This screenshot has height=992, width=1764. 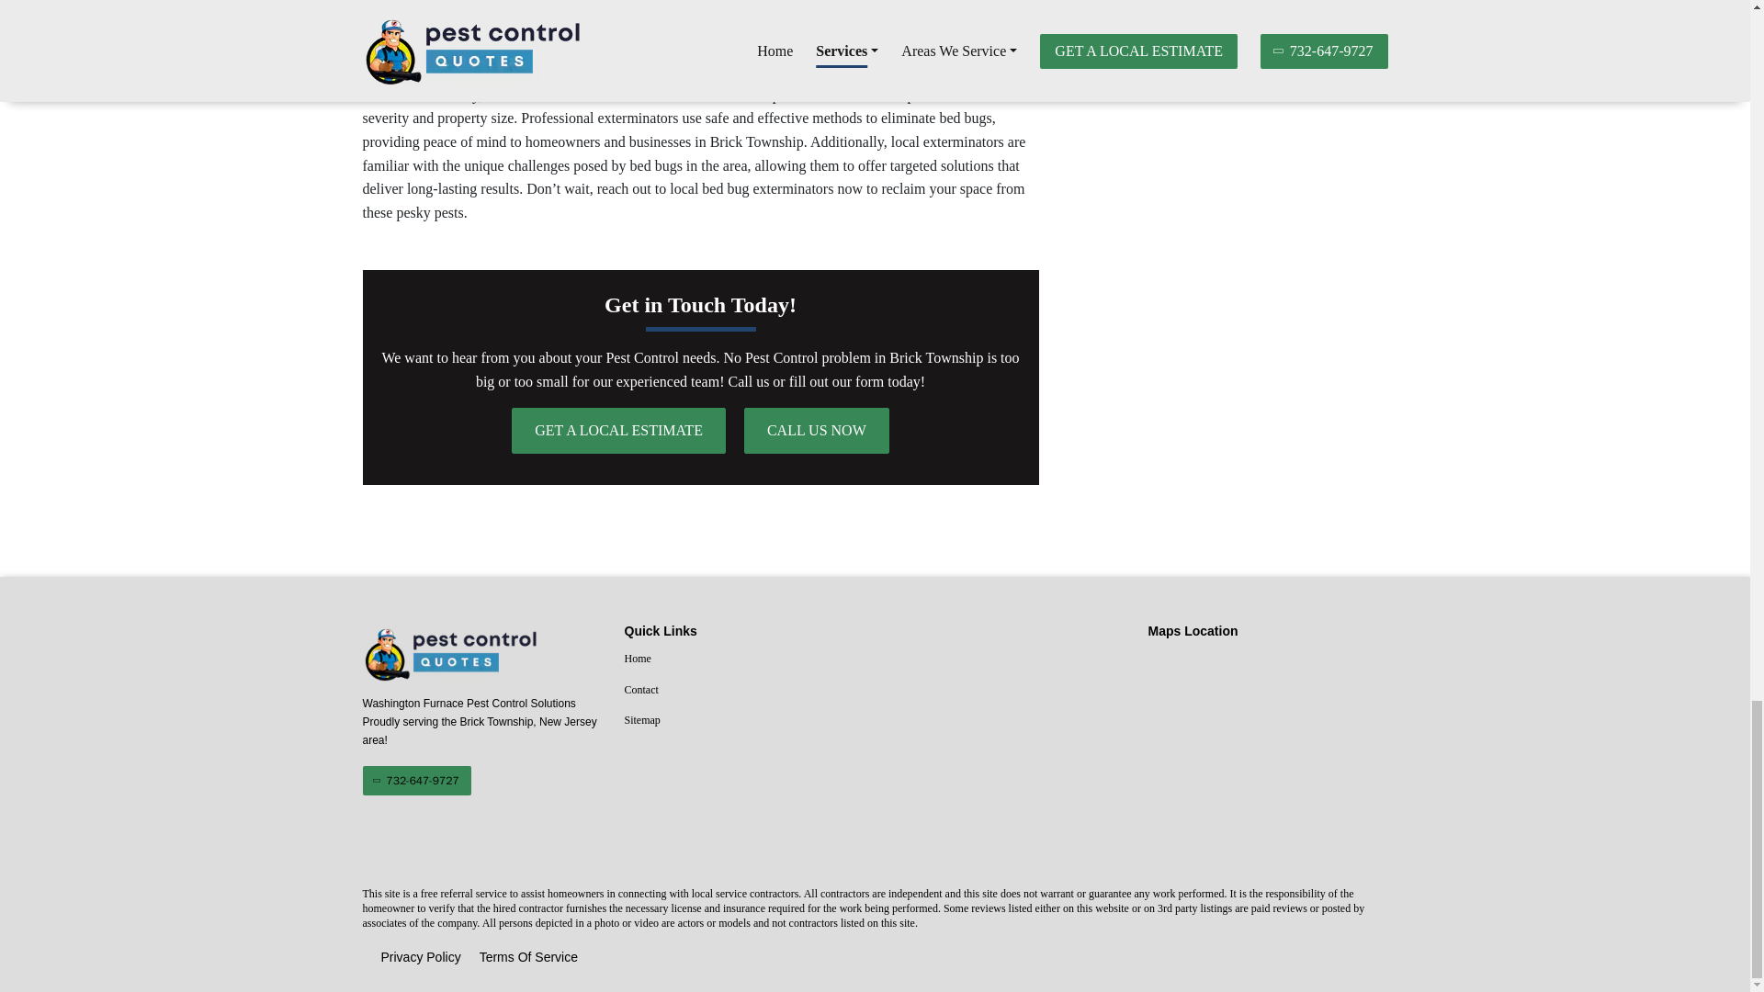 What do you see at coordinates (744, 659) in the screenshot?
I see `Home` at bounding box center [744, 659].